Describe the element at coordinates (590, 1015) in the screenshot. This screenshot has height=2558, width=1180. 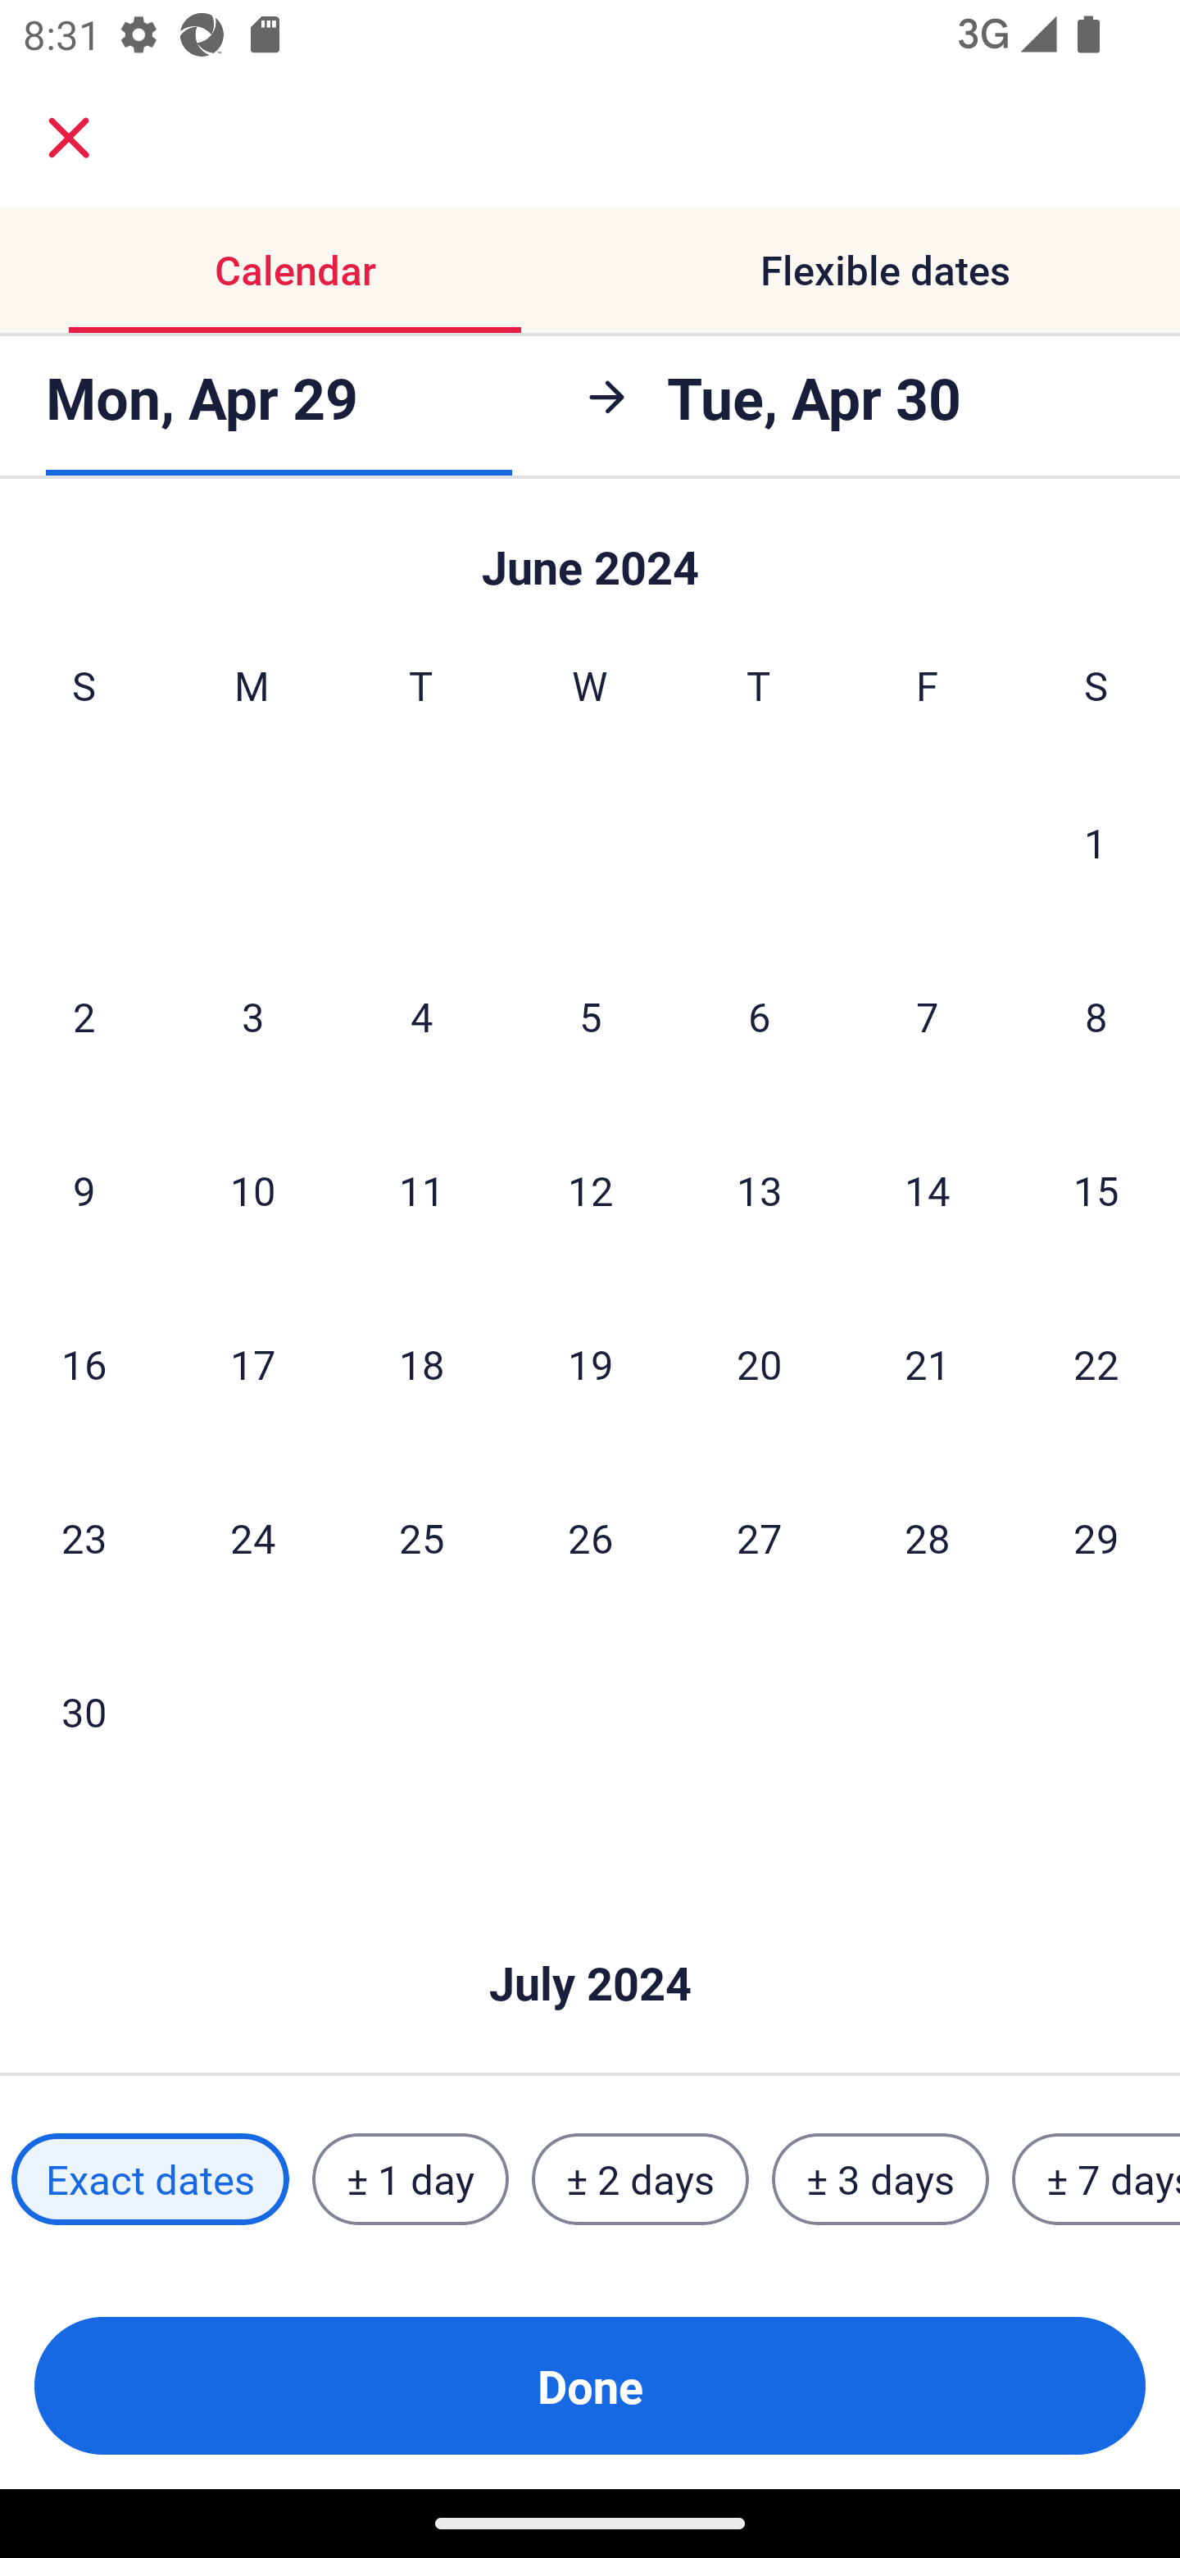
I see `5 Wednesday, June 5, 2024` at that location.